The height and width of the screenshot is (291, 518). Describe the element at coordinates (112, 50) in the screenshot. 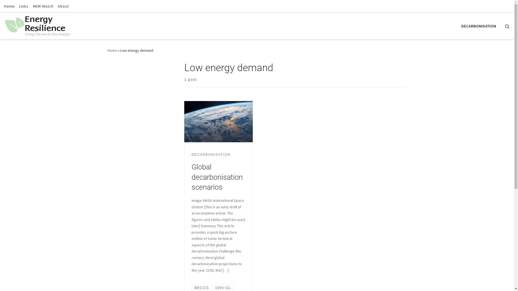

I see `Home` at that location.